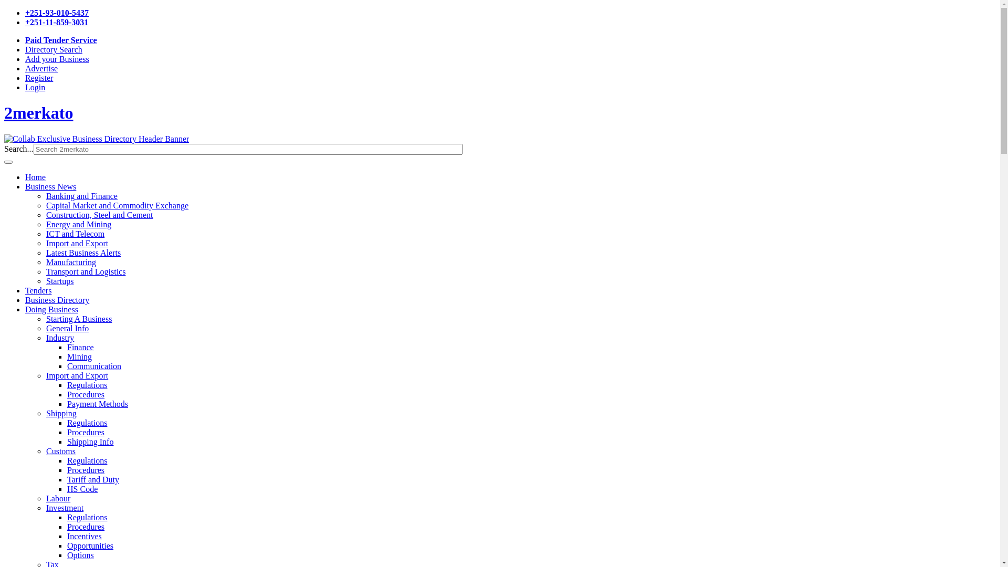  What do you see at coordinates (57, 22) in the screenshot?
I see `+251-11-859-3031` at bounding box center [57, 22].